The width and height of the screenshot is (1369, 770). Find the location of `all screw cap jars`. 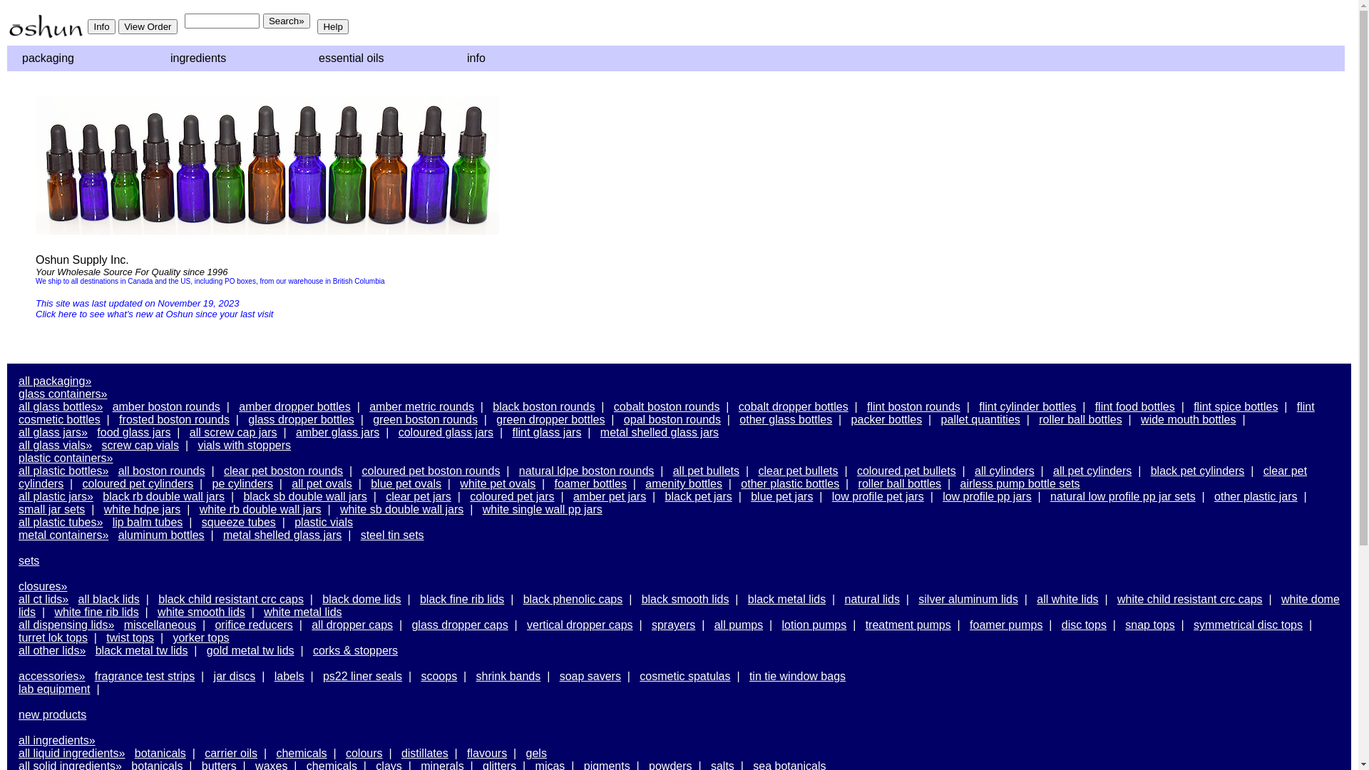

all screw cap jars is located at coordinates (234, 432).